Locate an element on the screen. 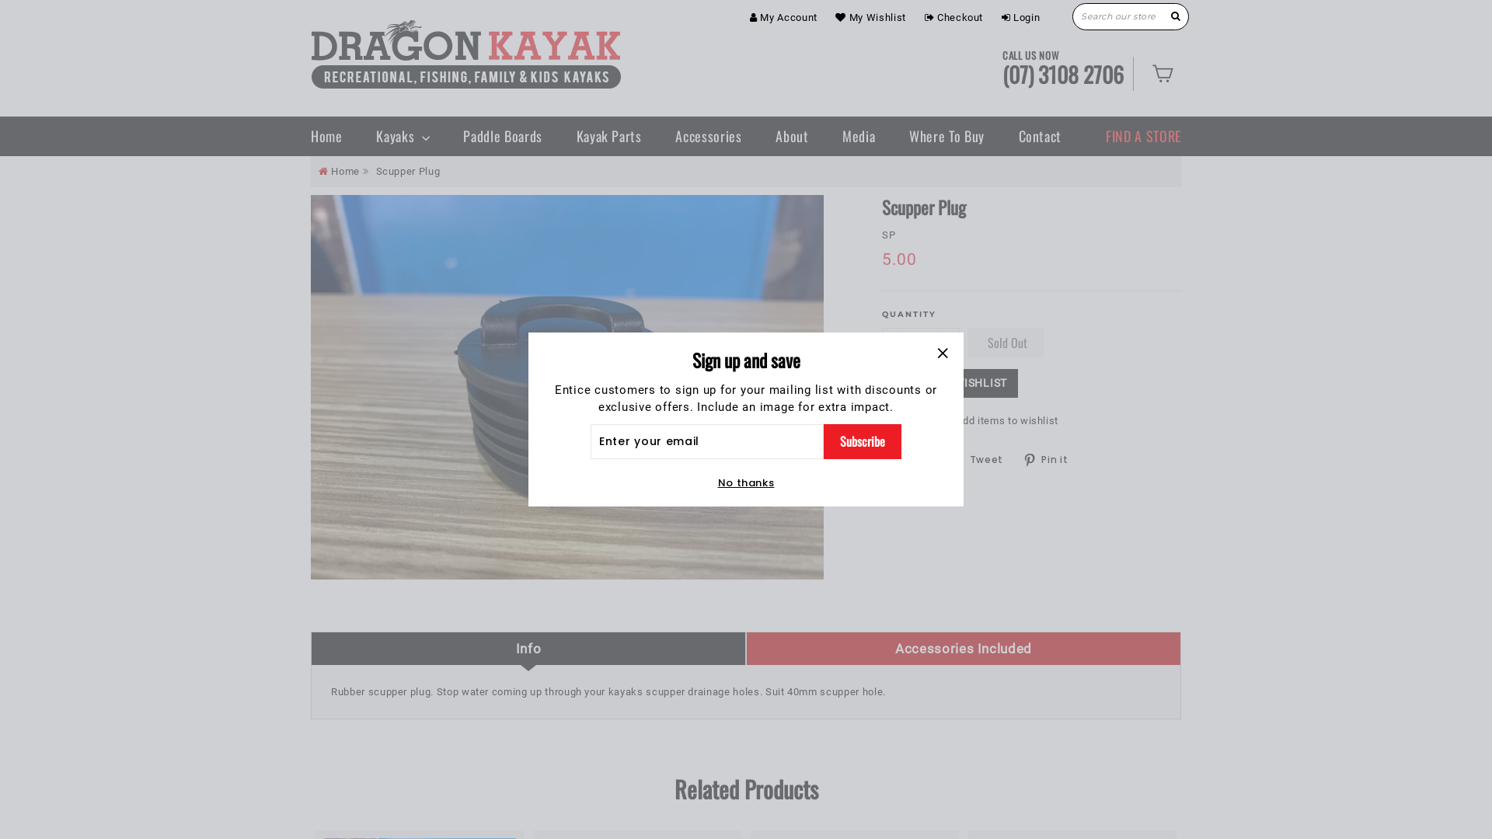  Home is located at coordinates (334, 137).